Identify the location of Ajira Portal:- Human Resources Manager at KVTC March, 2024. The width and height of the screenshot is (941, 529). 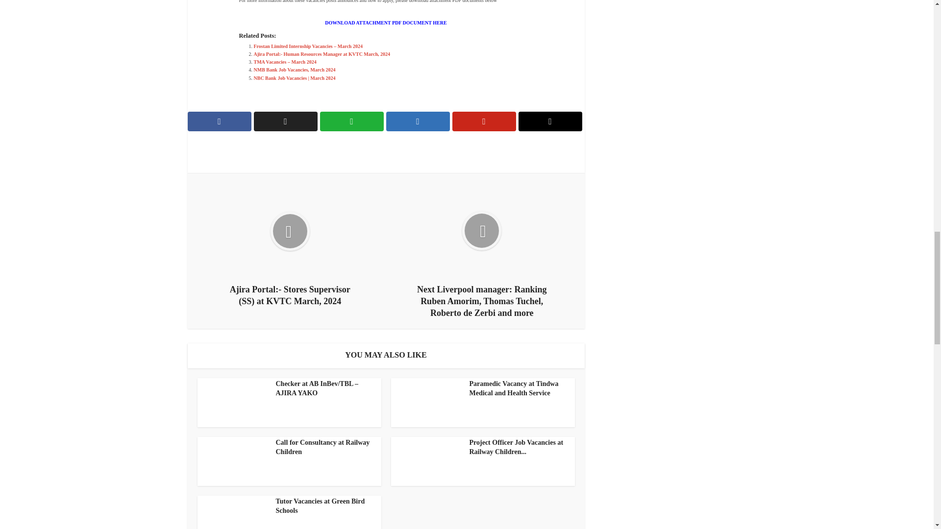
(322, 54).